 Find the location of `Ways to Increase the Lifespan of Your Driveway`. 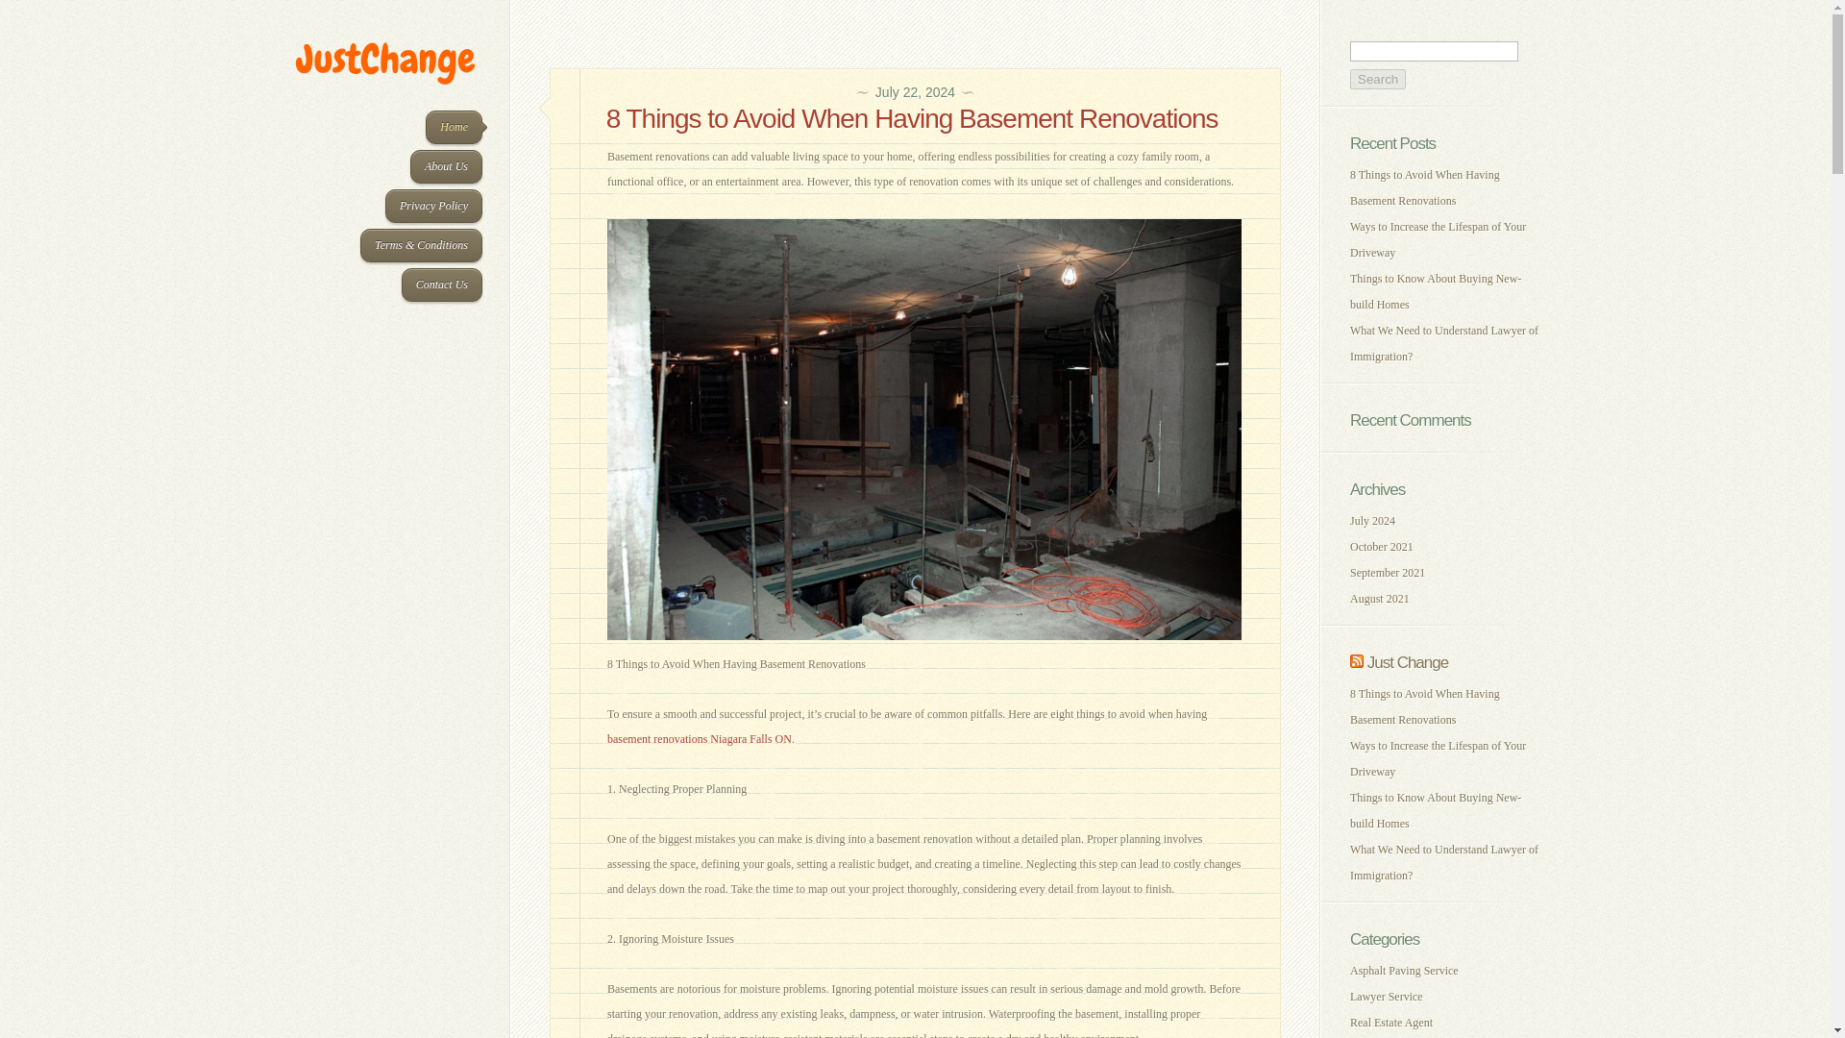

Ways to Increase the Lifespan of Your Driveway is located at coordinates (1438, 239).